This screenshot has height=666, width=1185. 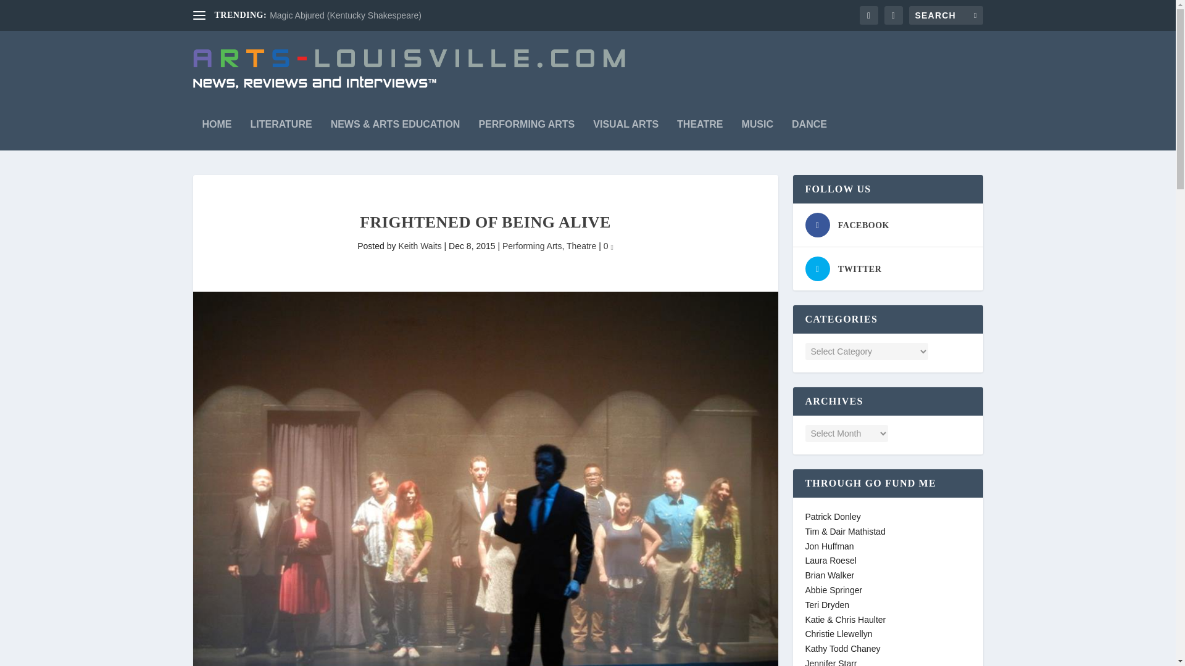 What do you see at coordinates (626, 128) in the screenshot?
I see `VISUAL ARTS` at bounding box center [626, 128].